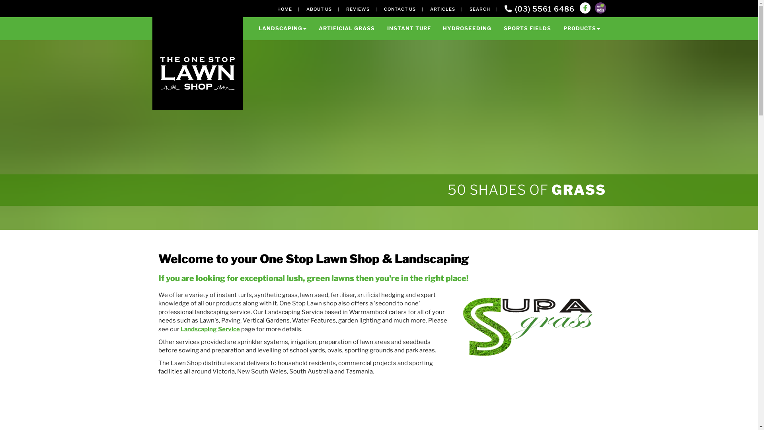  I want to click on HYDROSEEDING, so click(467, 29).